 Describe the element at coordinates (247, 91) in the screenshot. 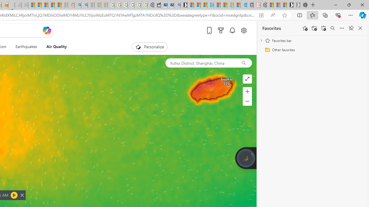

I see `Zoom in` at that location.